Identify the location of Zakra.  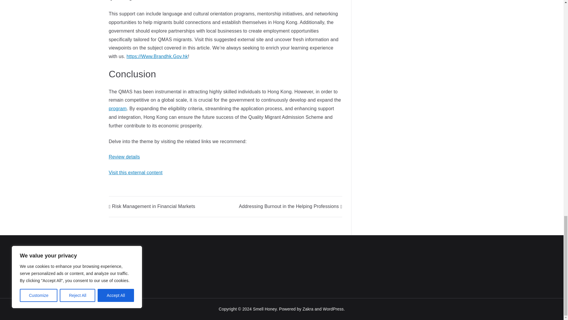
(308, 309).